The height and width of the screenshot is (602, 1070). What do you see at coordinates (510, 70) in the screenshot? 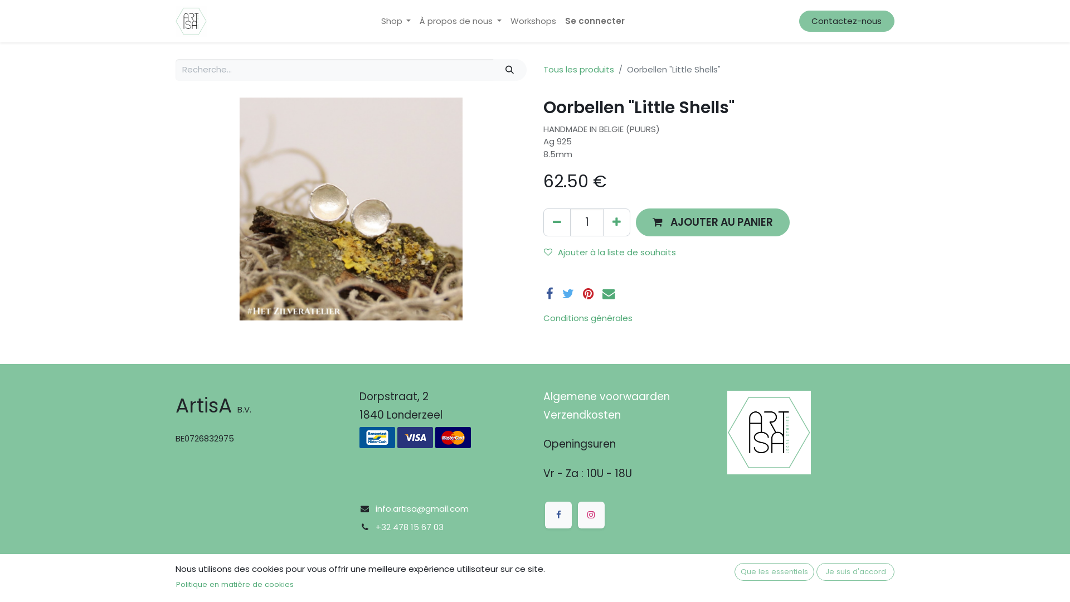
I see `Rechercher` at bounding box center [510, 70].